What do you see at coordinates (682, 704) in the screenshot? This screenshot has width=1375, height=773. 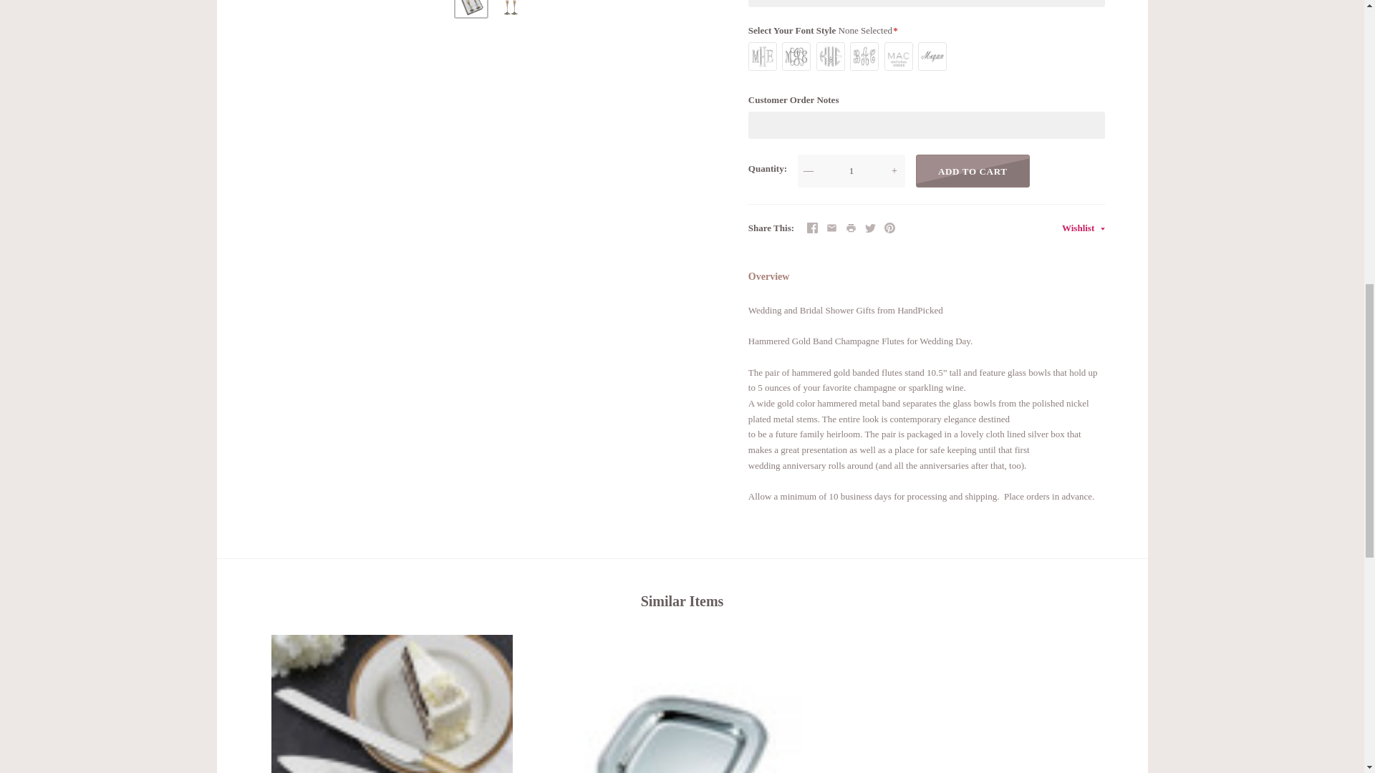 I see `The Monogram Square Tray in  9.5 - inches` at bounding box center [682, 704].